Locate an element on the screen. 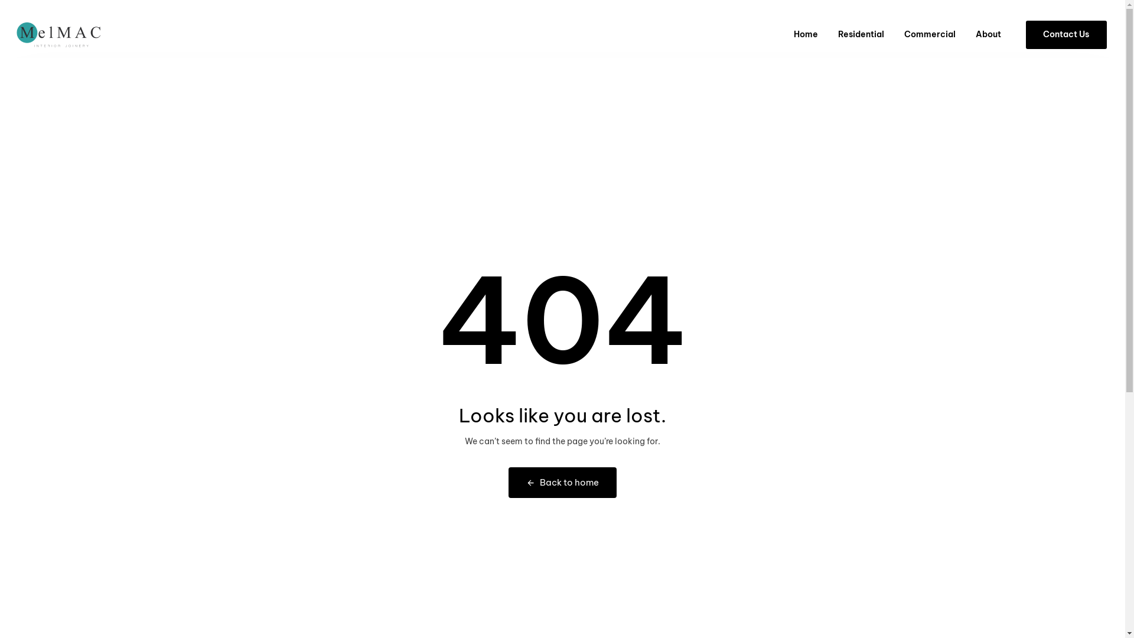 Image resolution: width=1134 pixels, height=638 pixels. mal@melmac.com.au is located at coordinates (524, 476).